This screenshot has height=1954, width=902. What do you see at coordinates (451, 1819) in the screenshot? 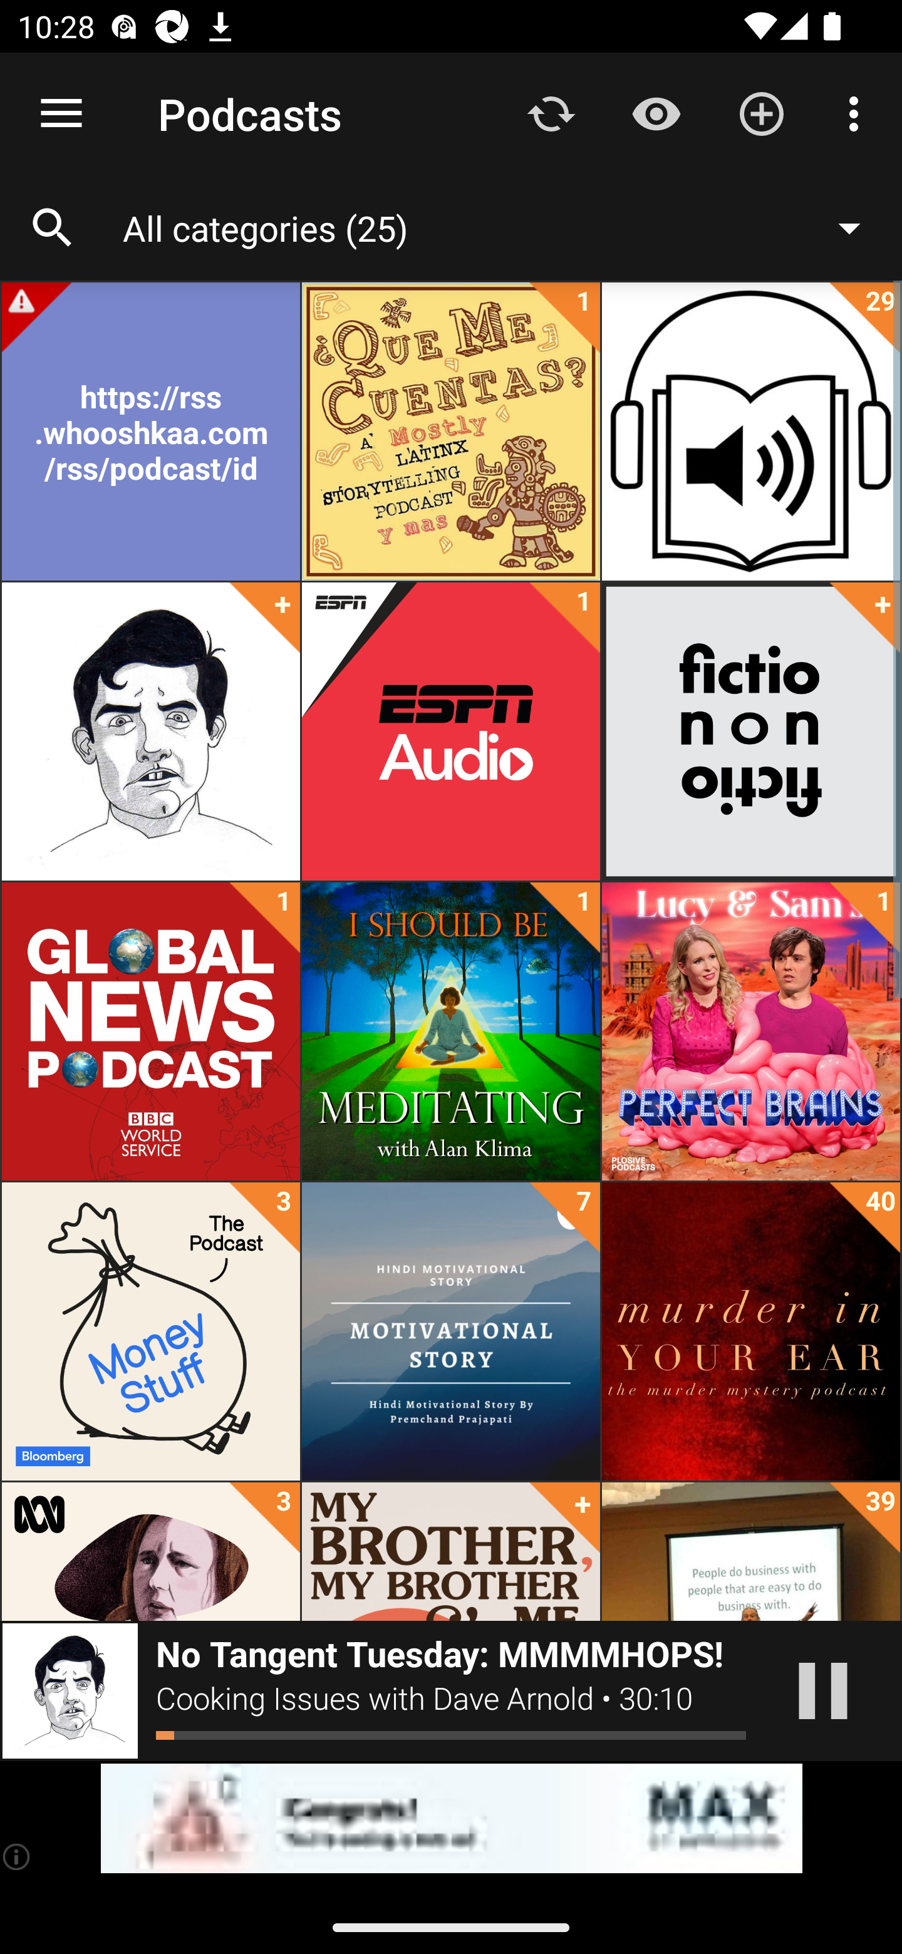
I see `app-monetization` at bounding box center [451, 1819].